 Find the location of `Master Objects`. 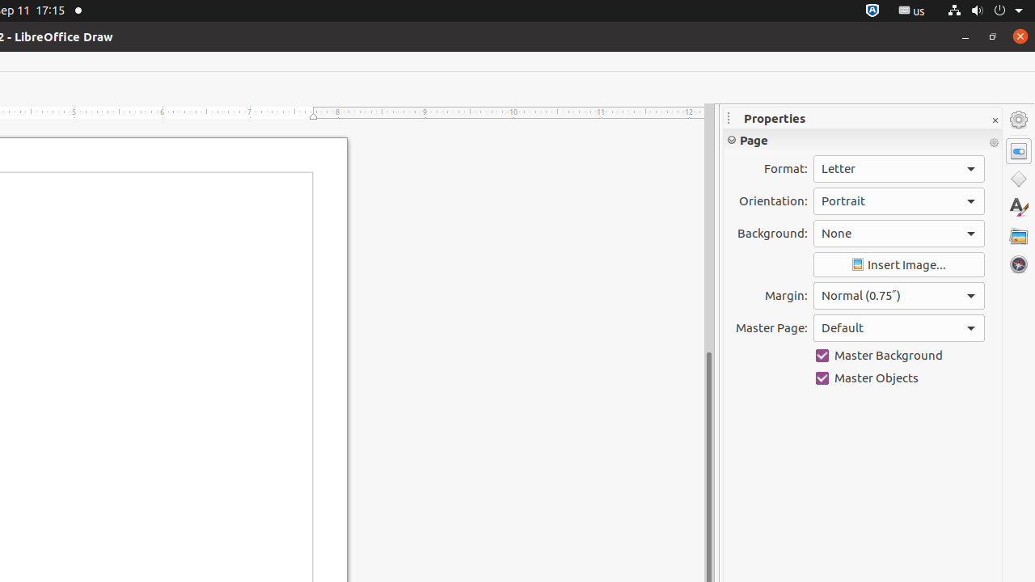

Master Objects is located at coordinates (899, 378).